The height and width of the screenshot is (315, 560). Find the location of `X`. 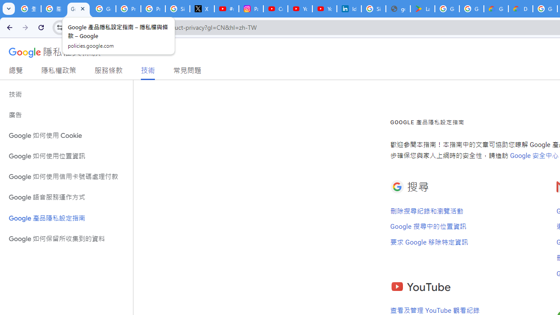

X is located at coordinates (202, 9).